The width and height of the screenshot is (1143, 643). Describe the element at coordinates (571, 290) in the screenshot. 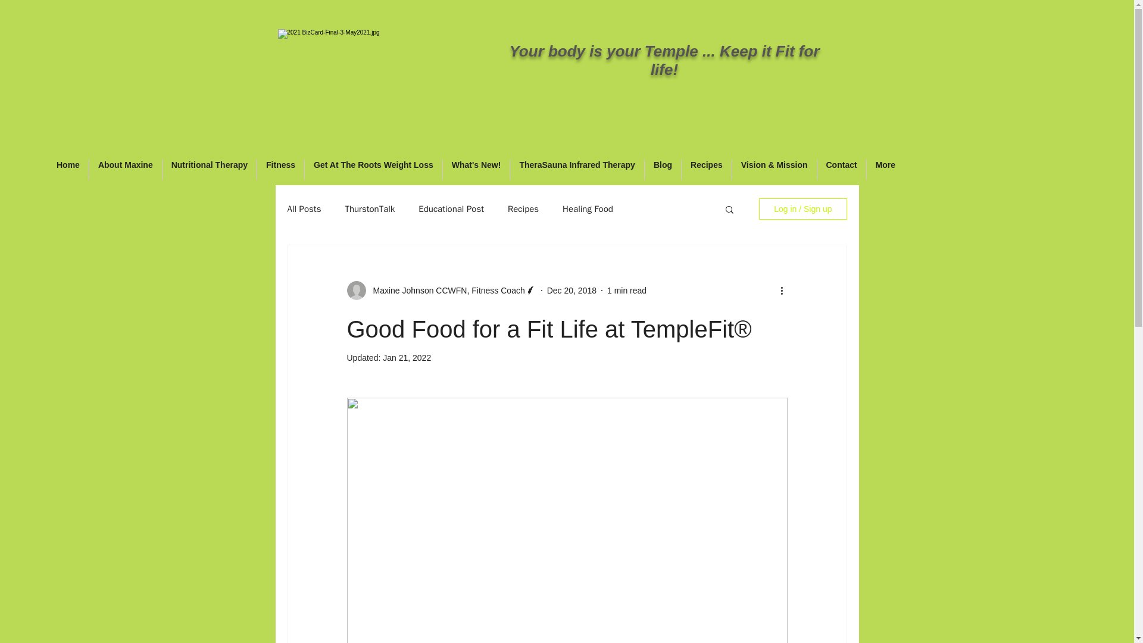

I see `Dec 20, 2018` at that location.